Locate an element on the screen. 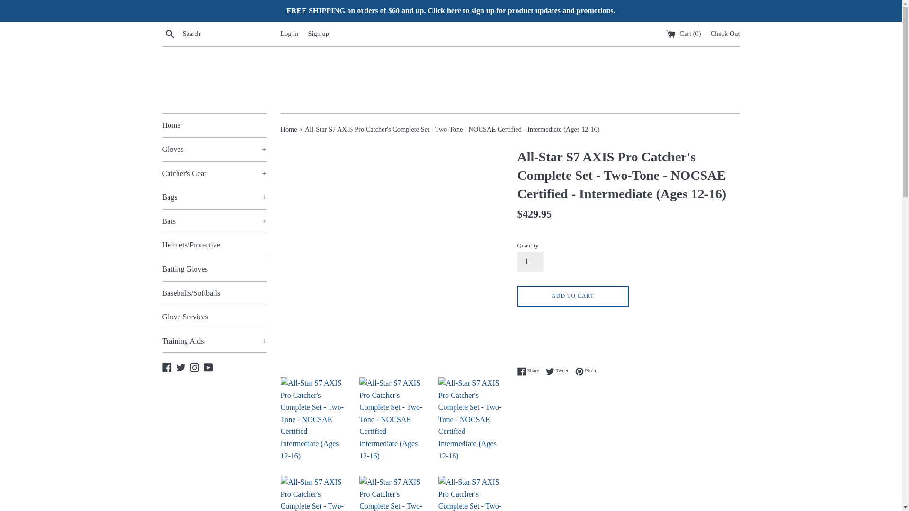 This screenshot has height=511, width=909. Tweet on Twitter is located at coordinates (560, 371).